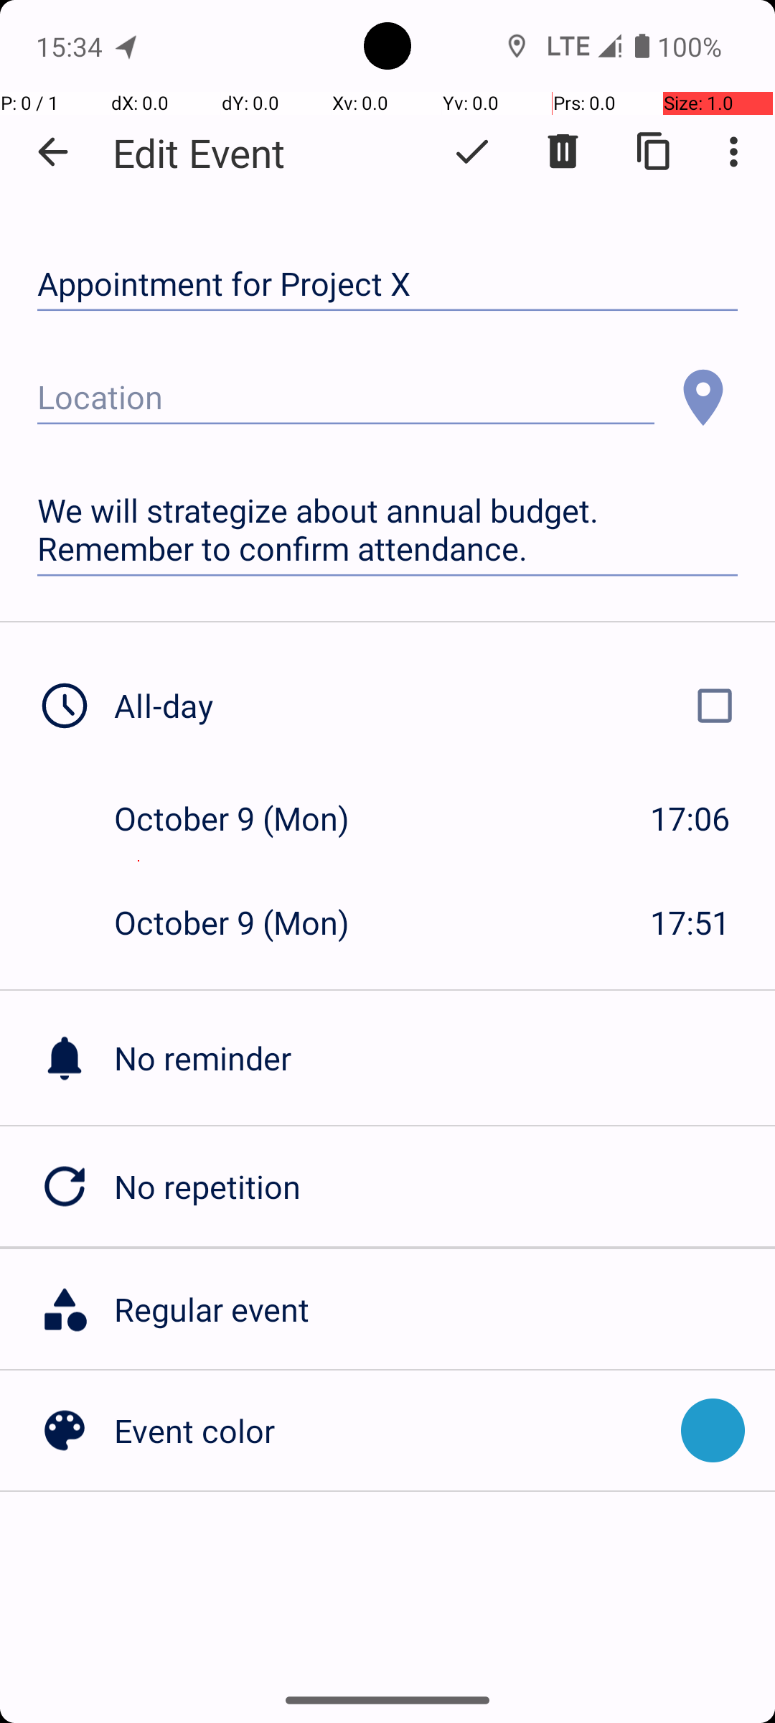 This screenshot has width=775, height=1723. Describe the element at coordinates (690, 818) in the screenshot. I see `17:06` at that location.